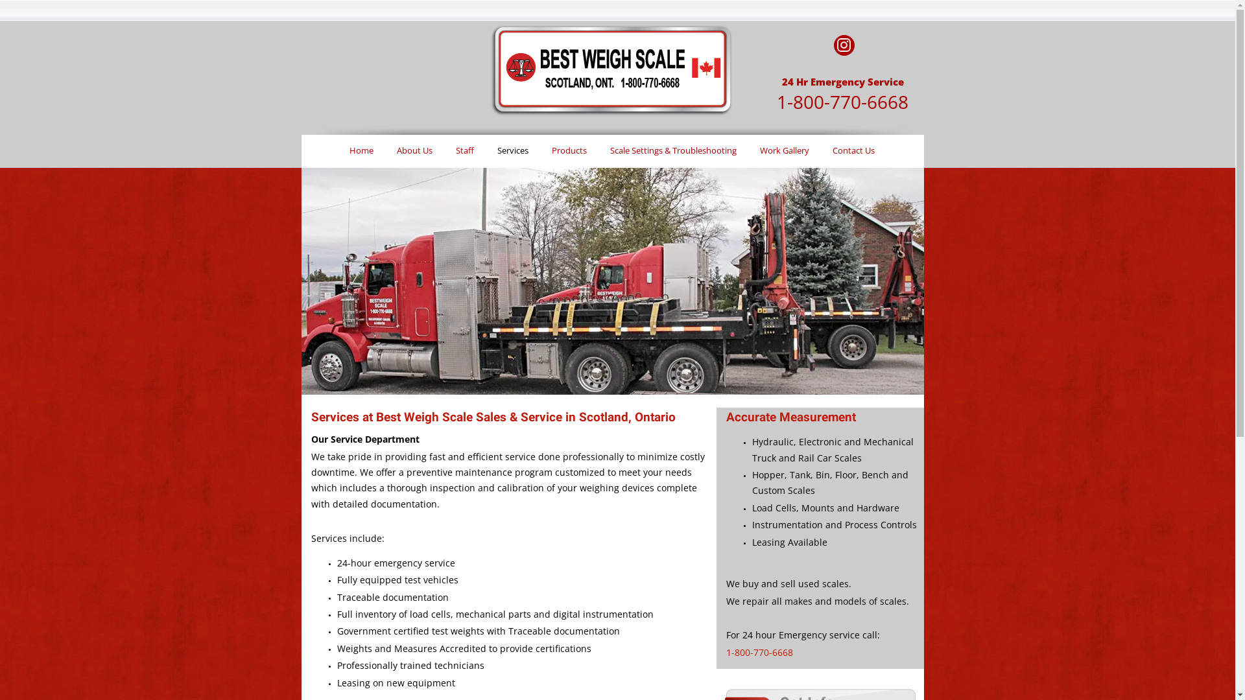 The width and height of the screenshot is (1245, 700). I want to click on About Us, so click(415, 151).